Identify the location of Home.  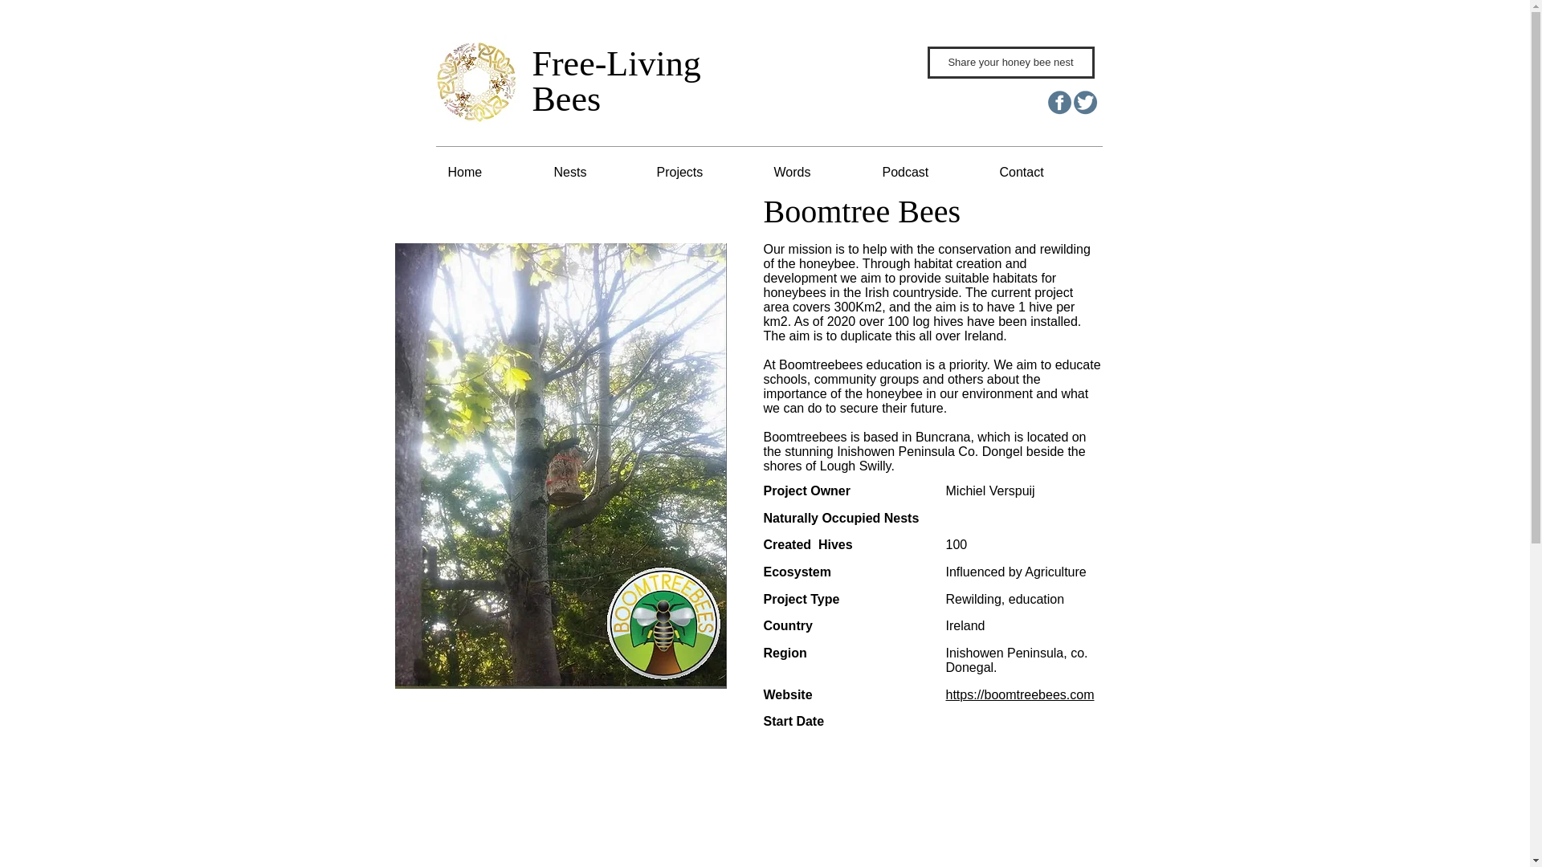
(487, 172).